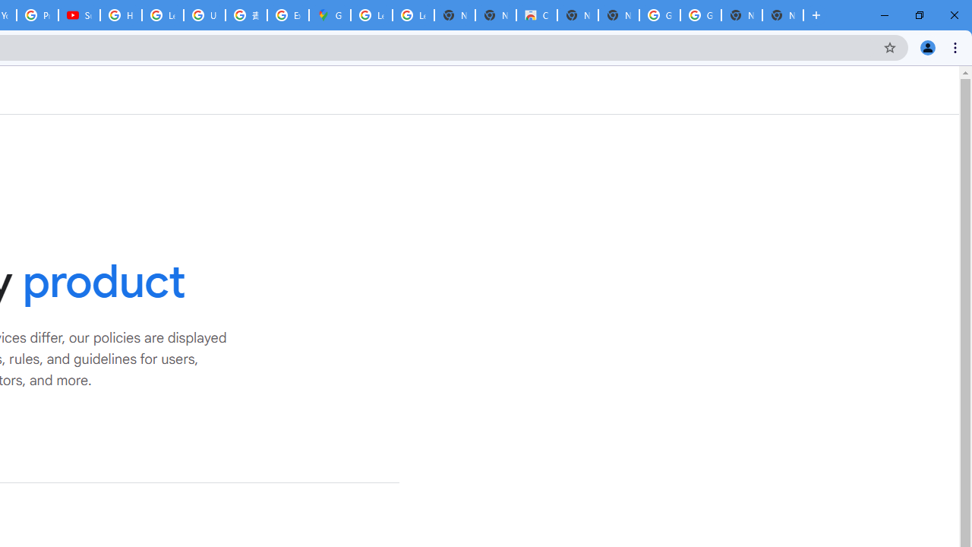  What do you see at coordinates (289, 15) in the screenshot?
I see `Explore new street-level details - Google Maps Help` at bounding box center [289, 15].